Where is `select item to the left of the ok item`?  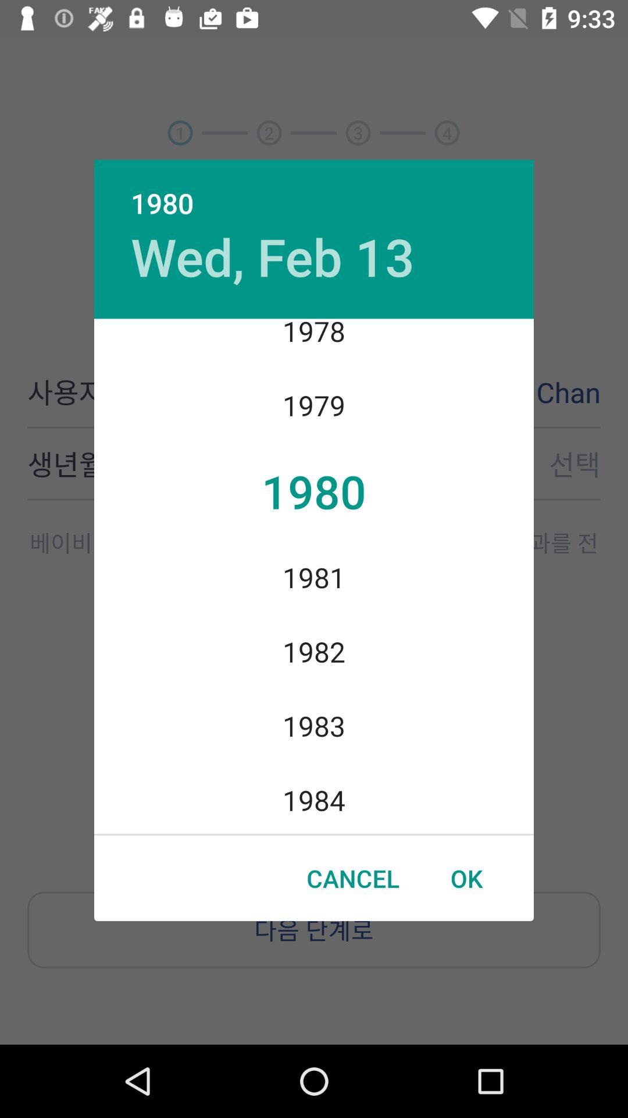
select item to the left of the ok item is located at coordinates (352, 878).